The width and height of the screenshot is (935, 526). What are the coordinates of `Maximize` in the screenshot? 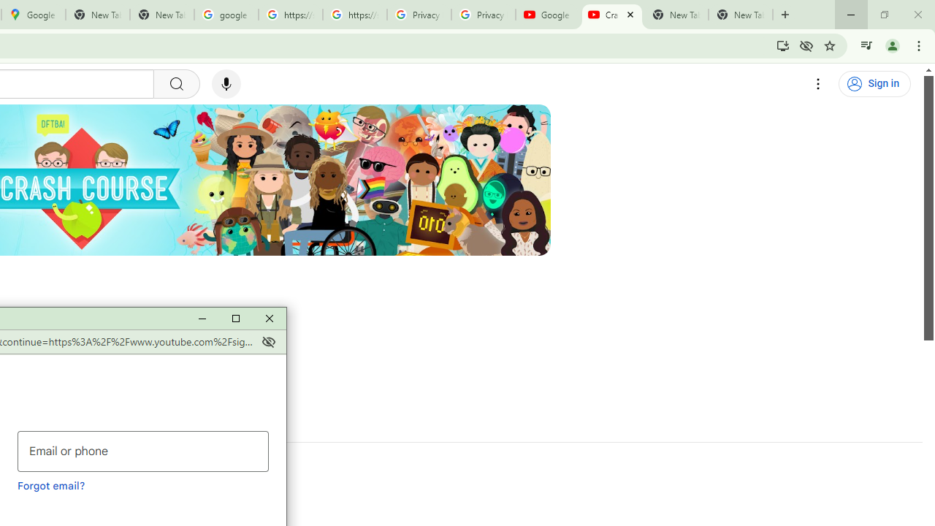 It's located at (235, 319).